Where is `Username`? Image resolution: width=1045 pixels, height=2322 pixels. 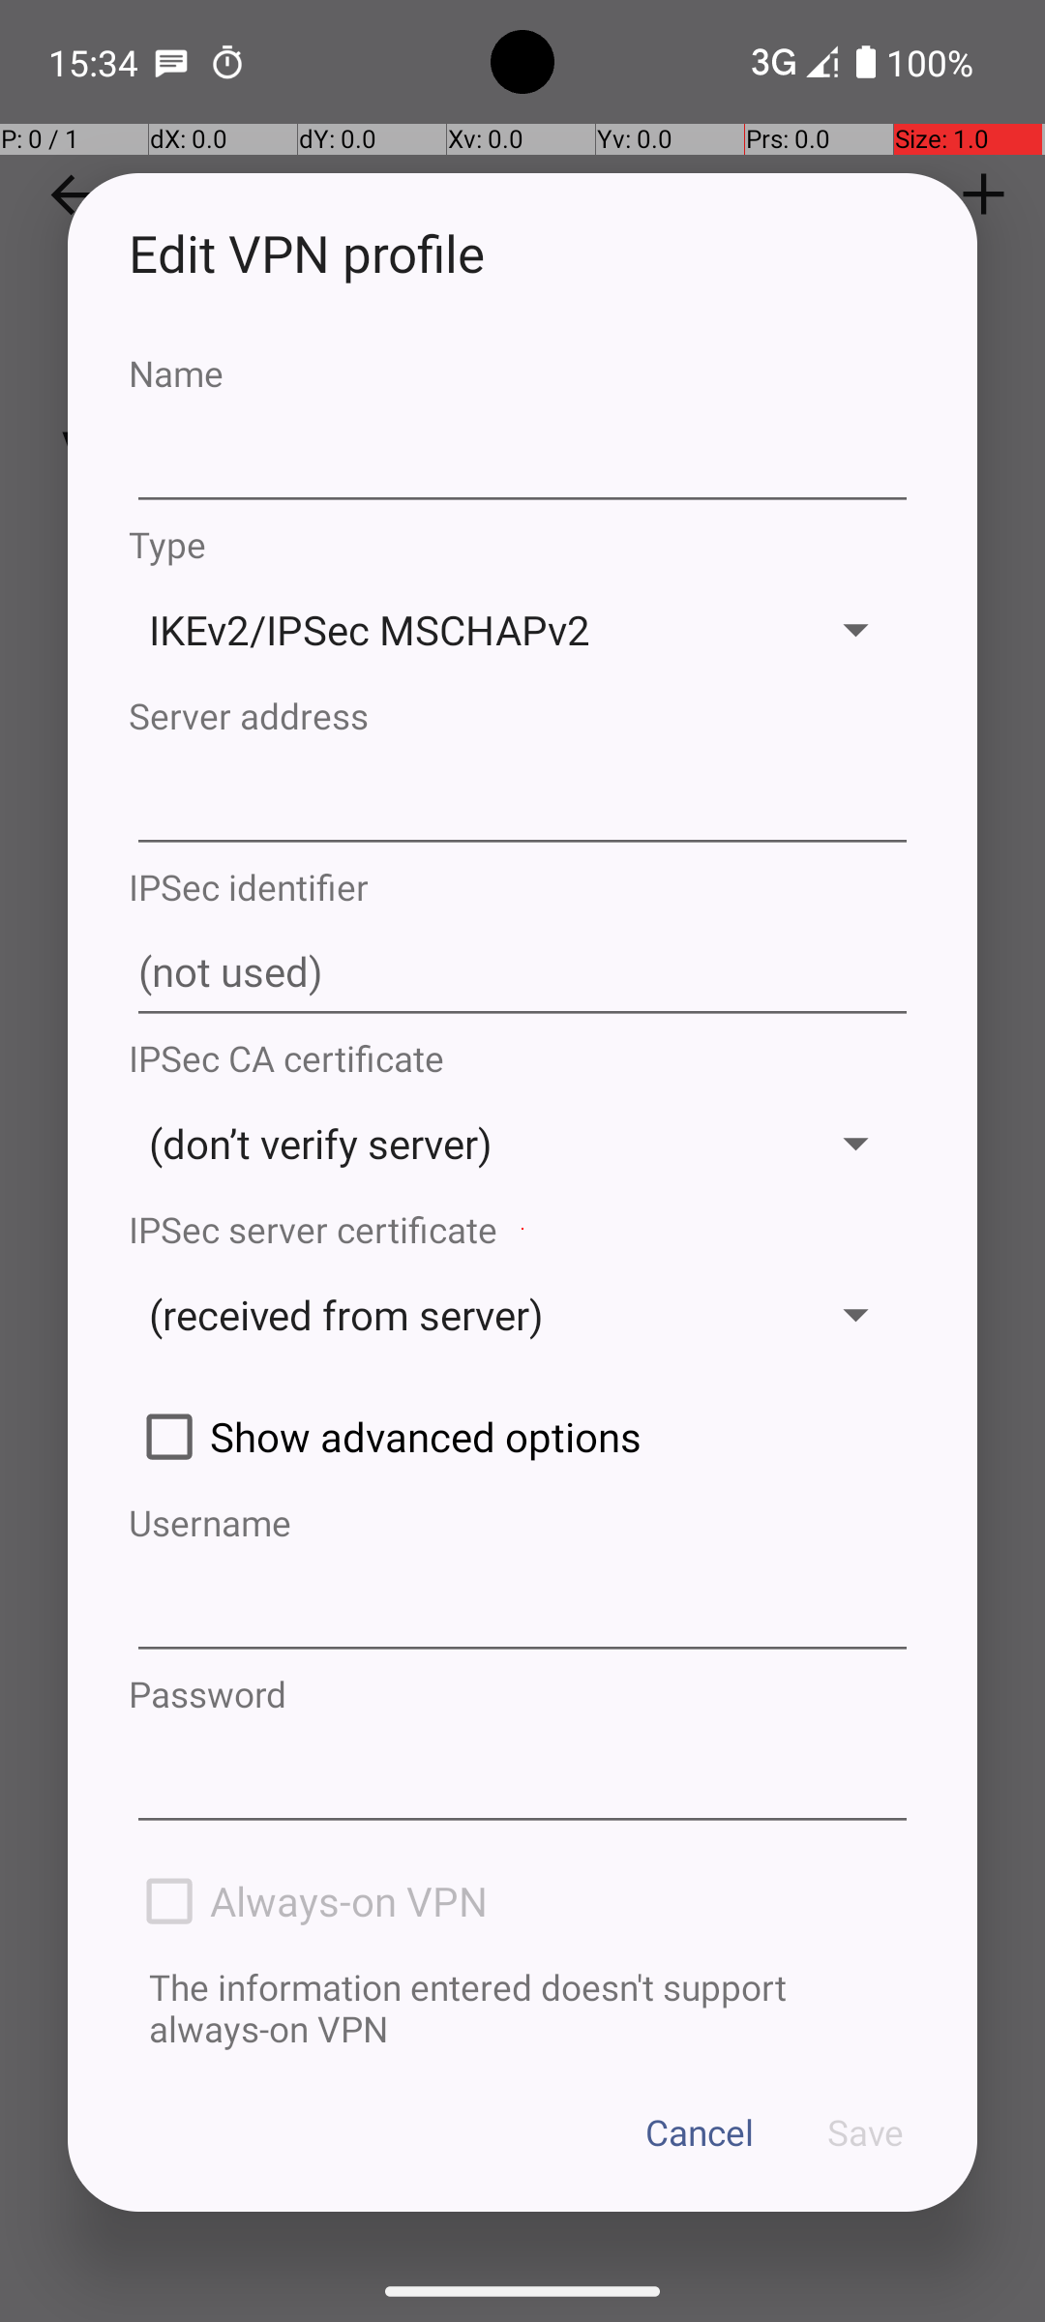
Username is located at coordinates (522, 1523).